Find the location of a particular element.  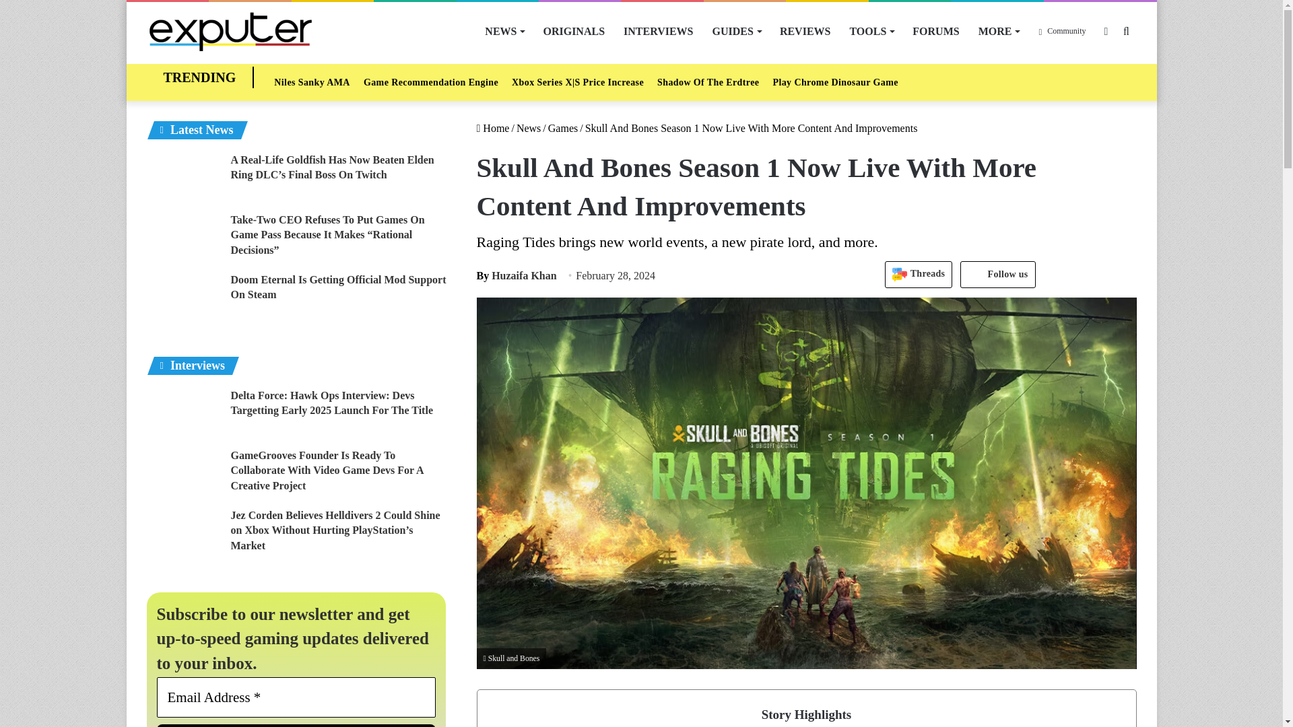

REVIEWS is located at coordinates (805, 31).